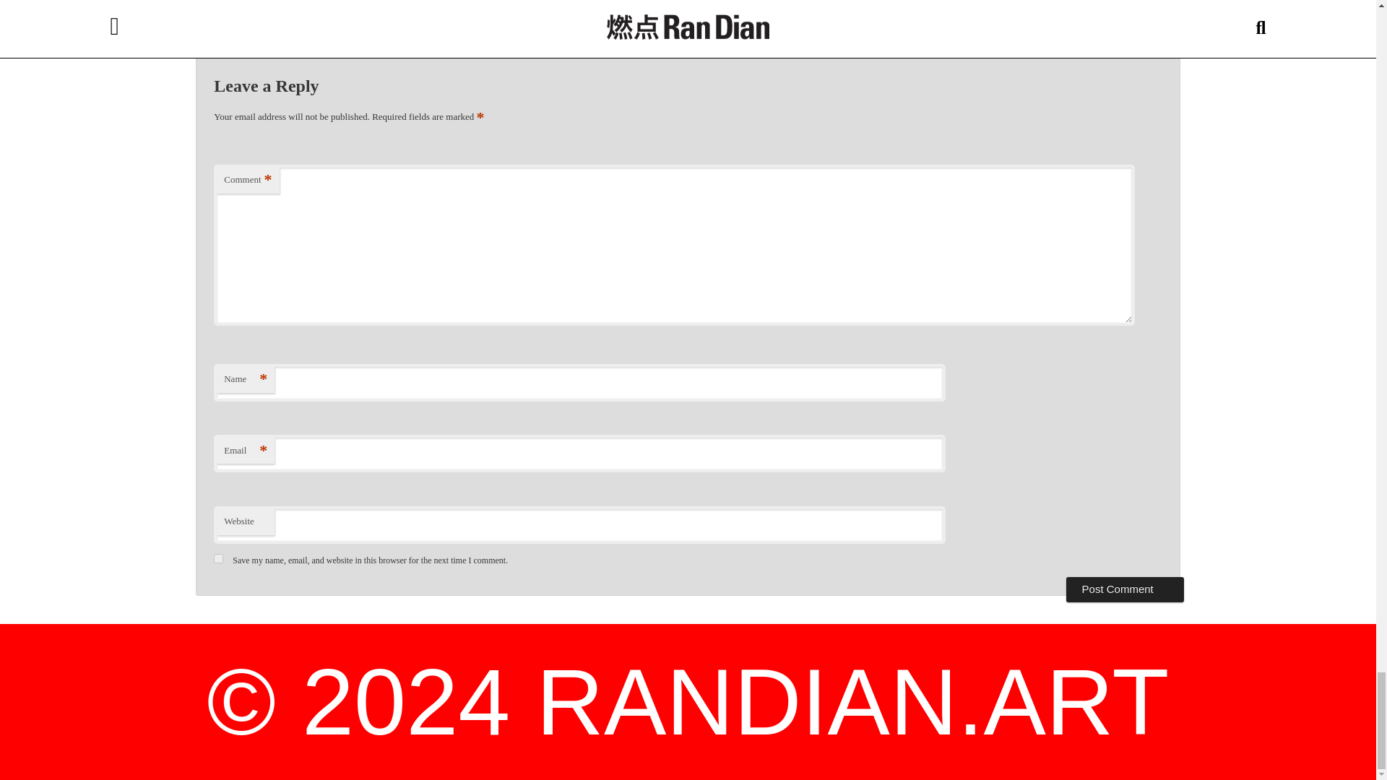 The image size is (1387, 780). I want to click on Ran Dian, so click(674, 3).